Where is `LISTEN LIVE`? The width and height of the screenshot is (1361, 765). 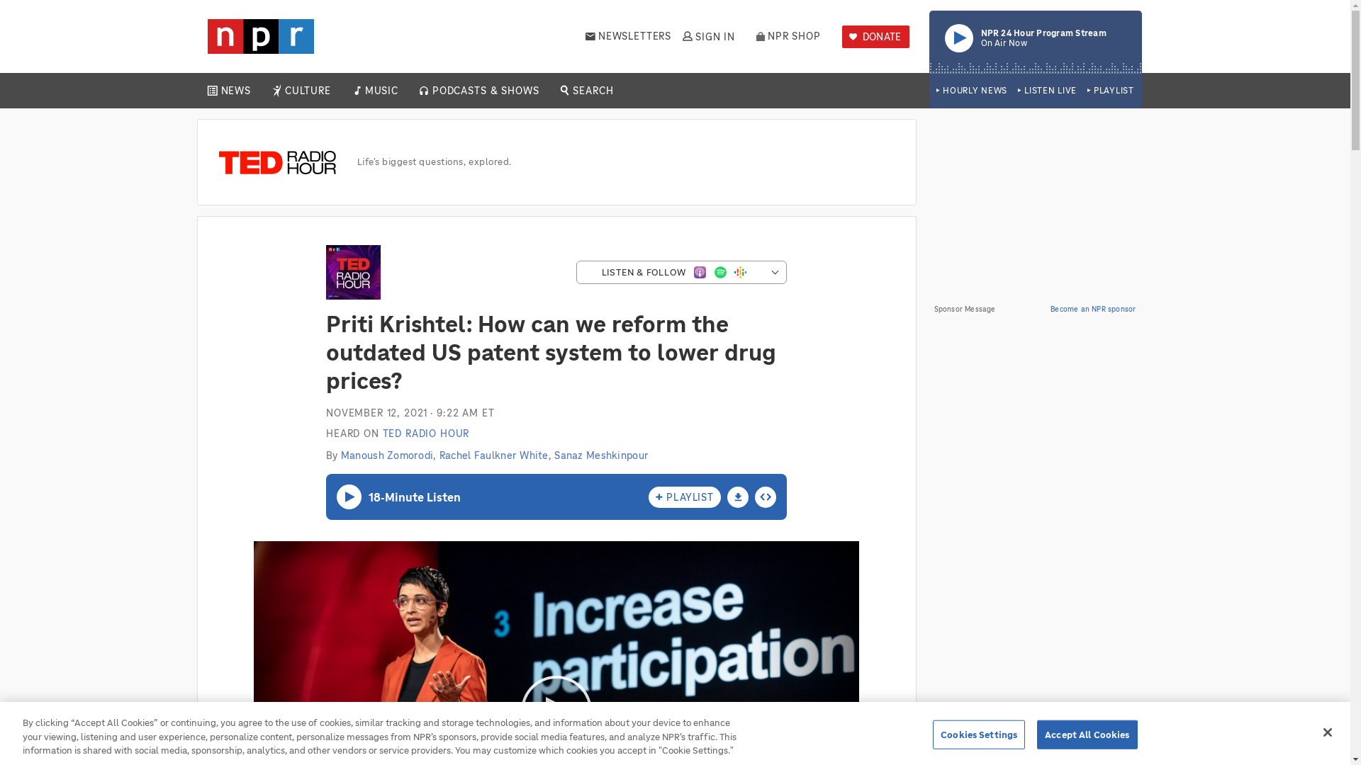
LISTEN LIVE is located at coordinates (1047, 91).